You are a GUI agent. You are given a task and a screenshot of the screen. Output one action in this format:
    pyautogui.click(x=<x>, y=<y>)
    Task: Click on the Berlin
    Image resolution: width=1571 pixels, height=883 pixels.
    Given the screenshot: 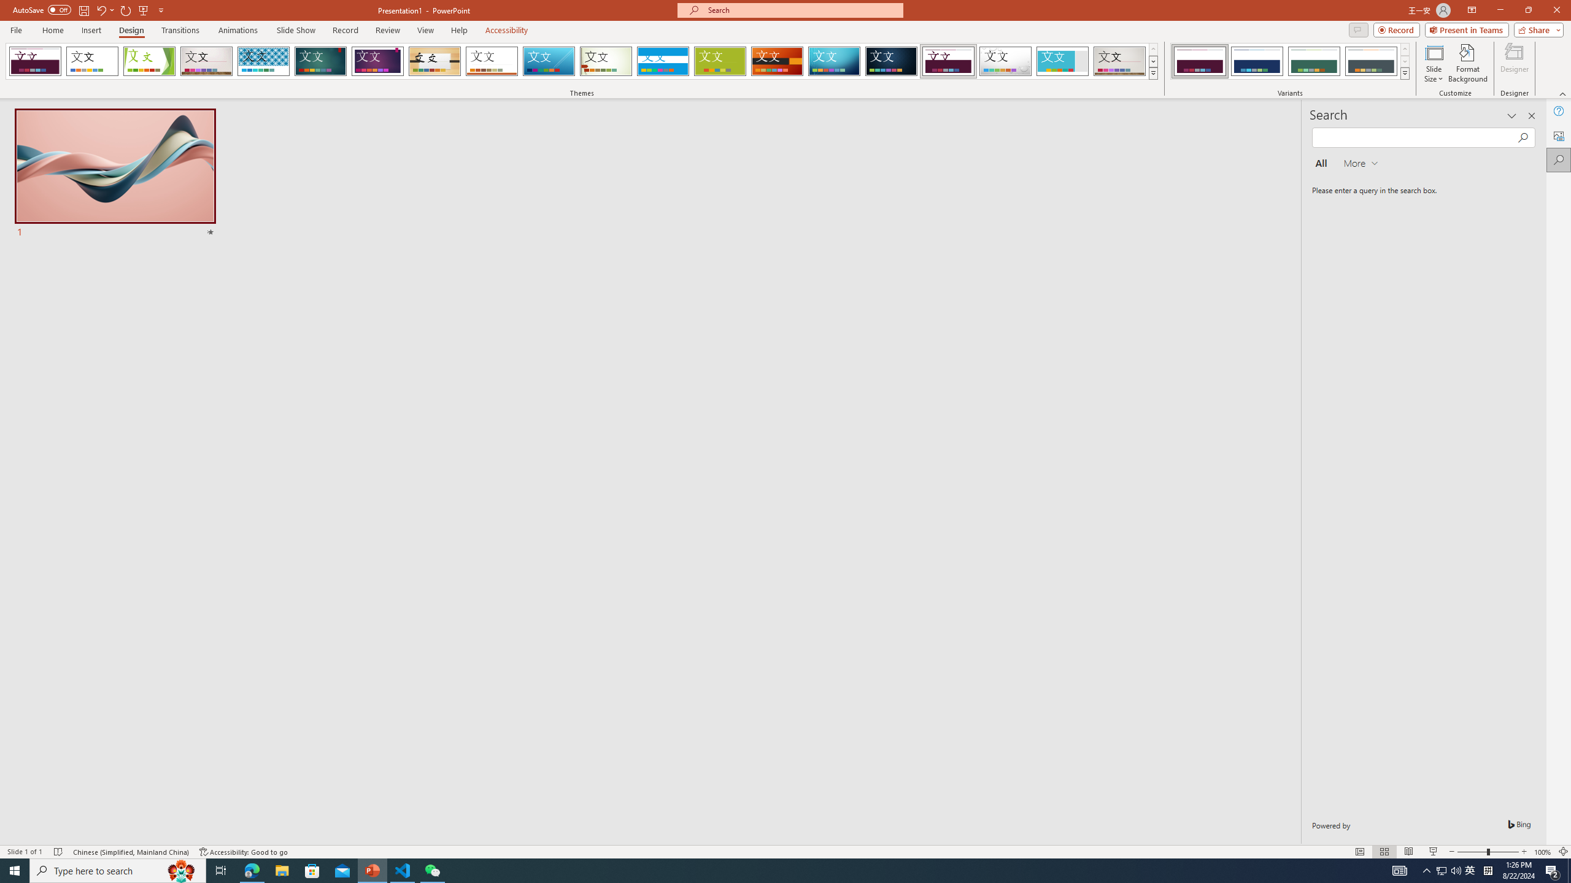 What is the action you would take?
    pyautogui.click(x=778, y=61)
    